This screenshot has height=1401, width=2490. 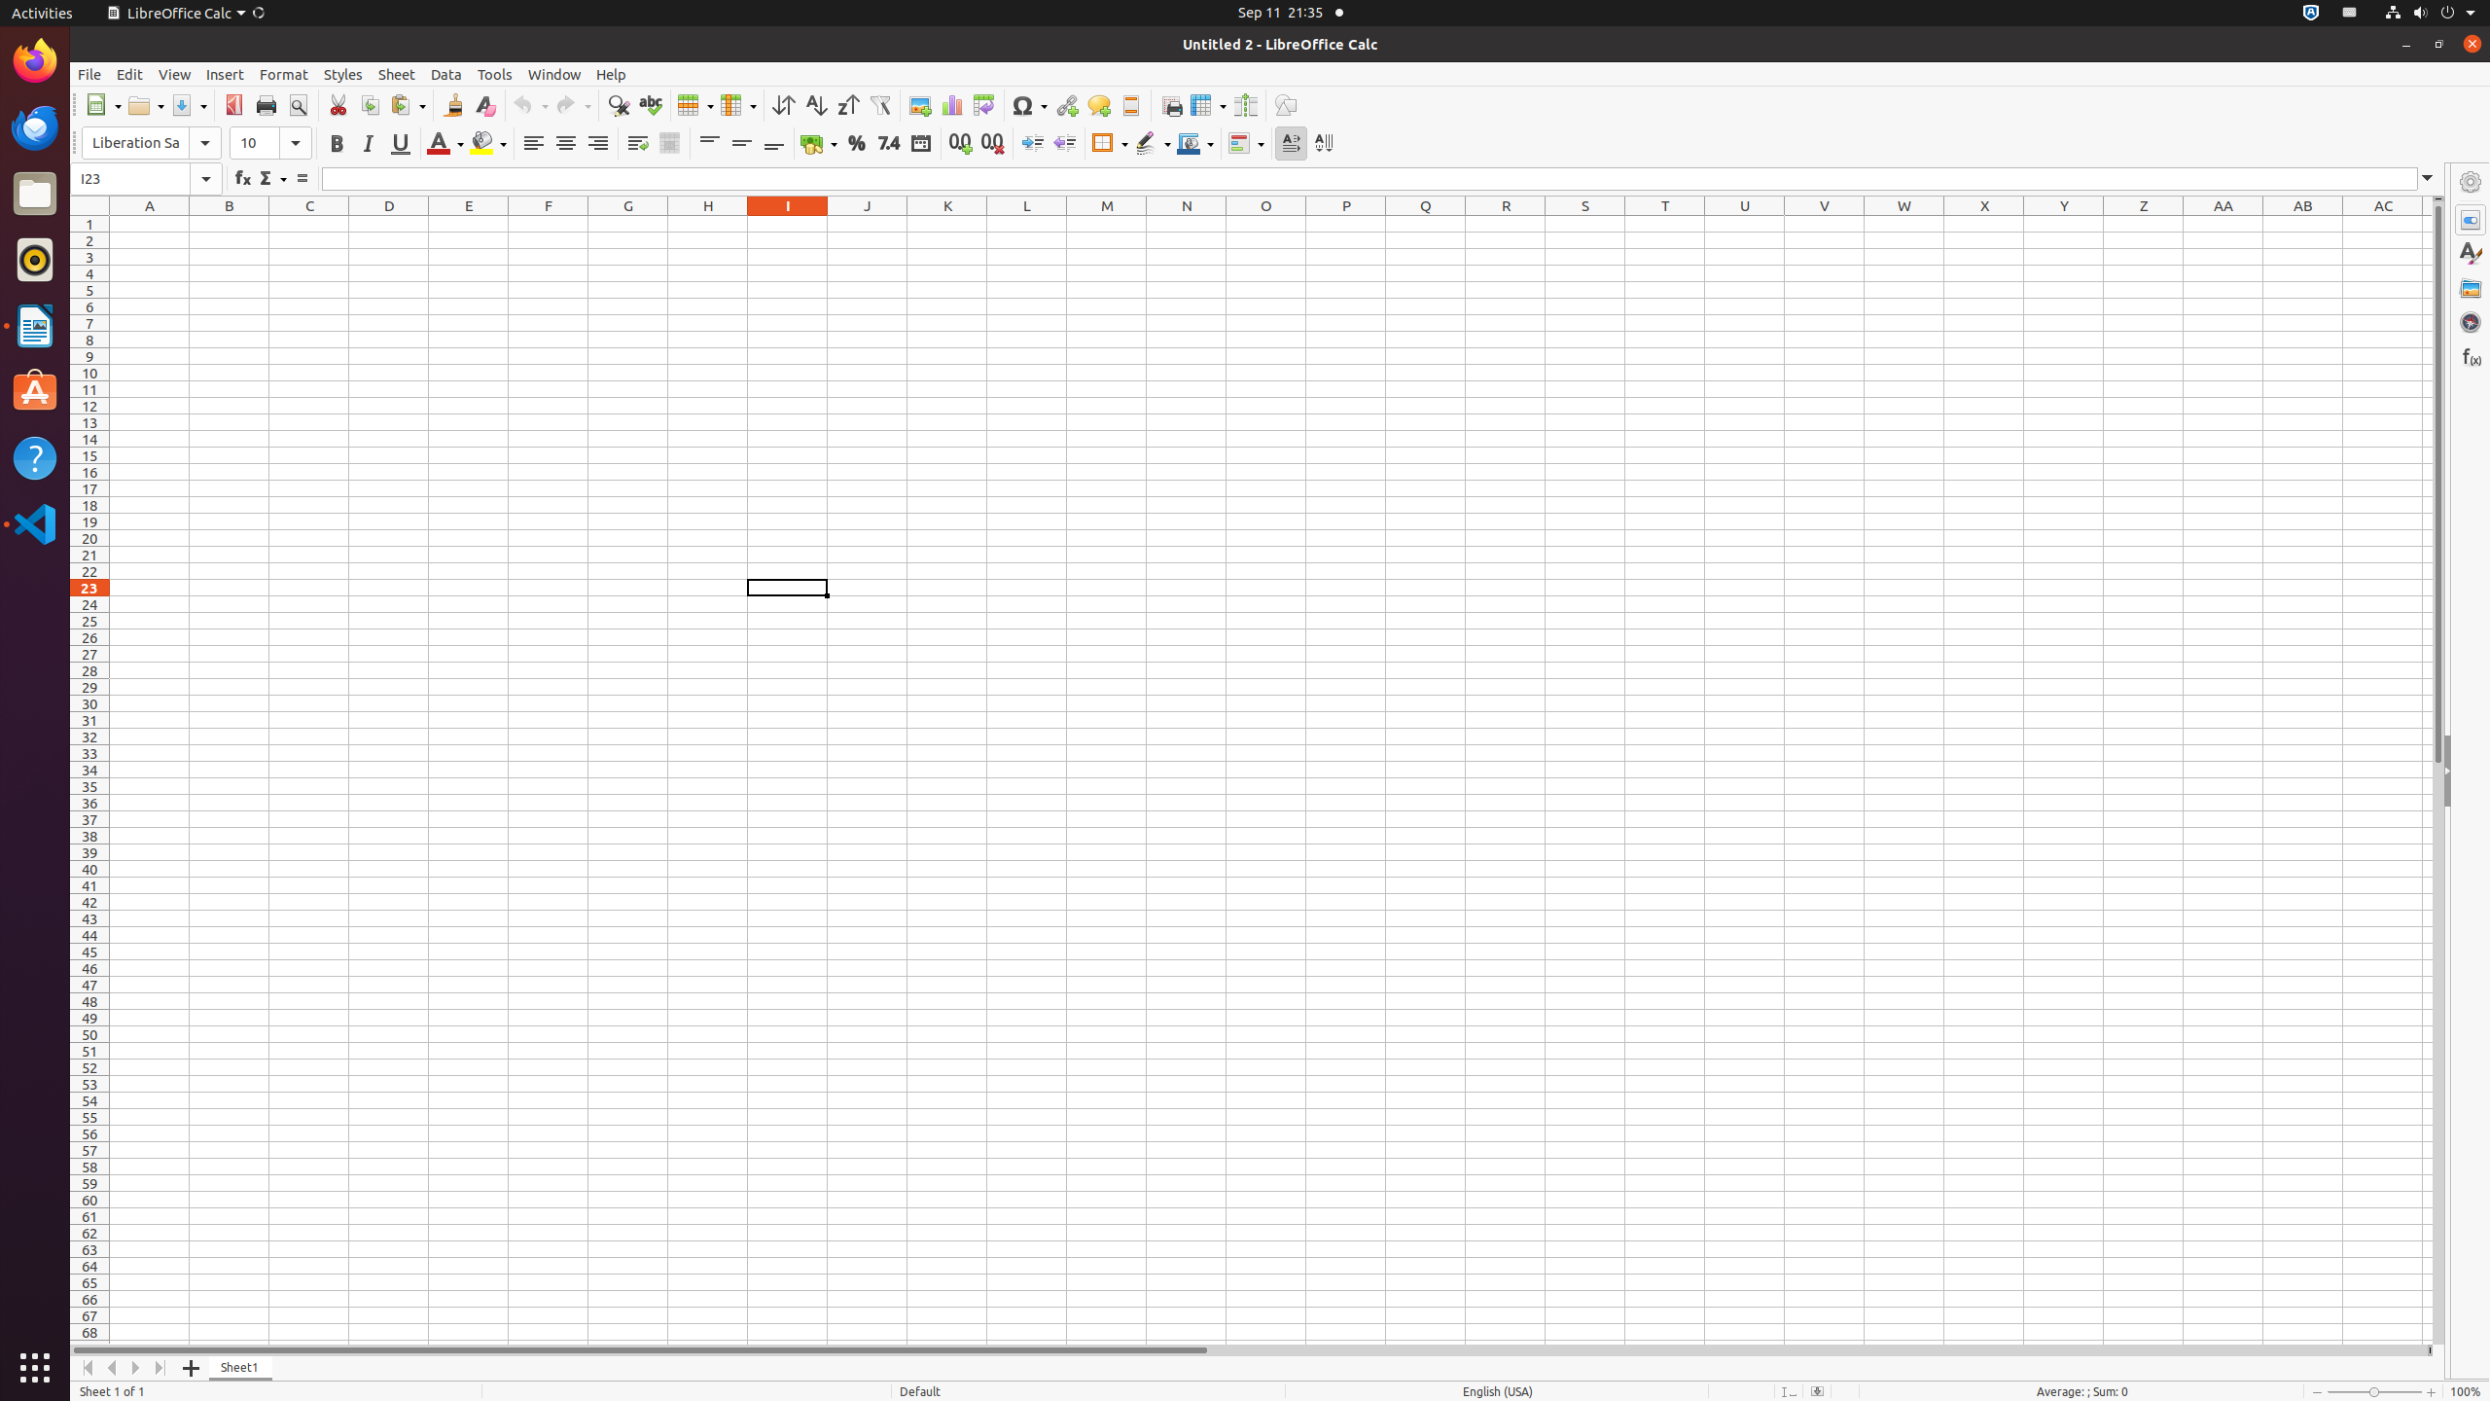 I want to click on Select Function, so click(x=272, y=179).